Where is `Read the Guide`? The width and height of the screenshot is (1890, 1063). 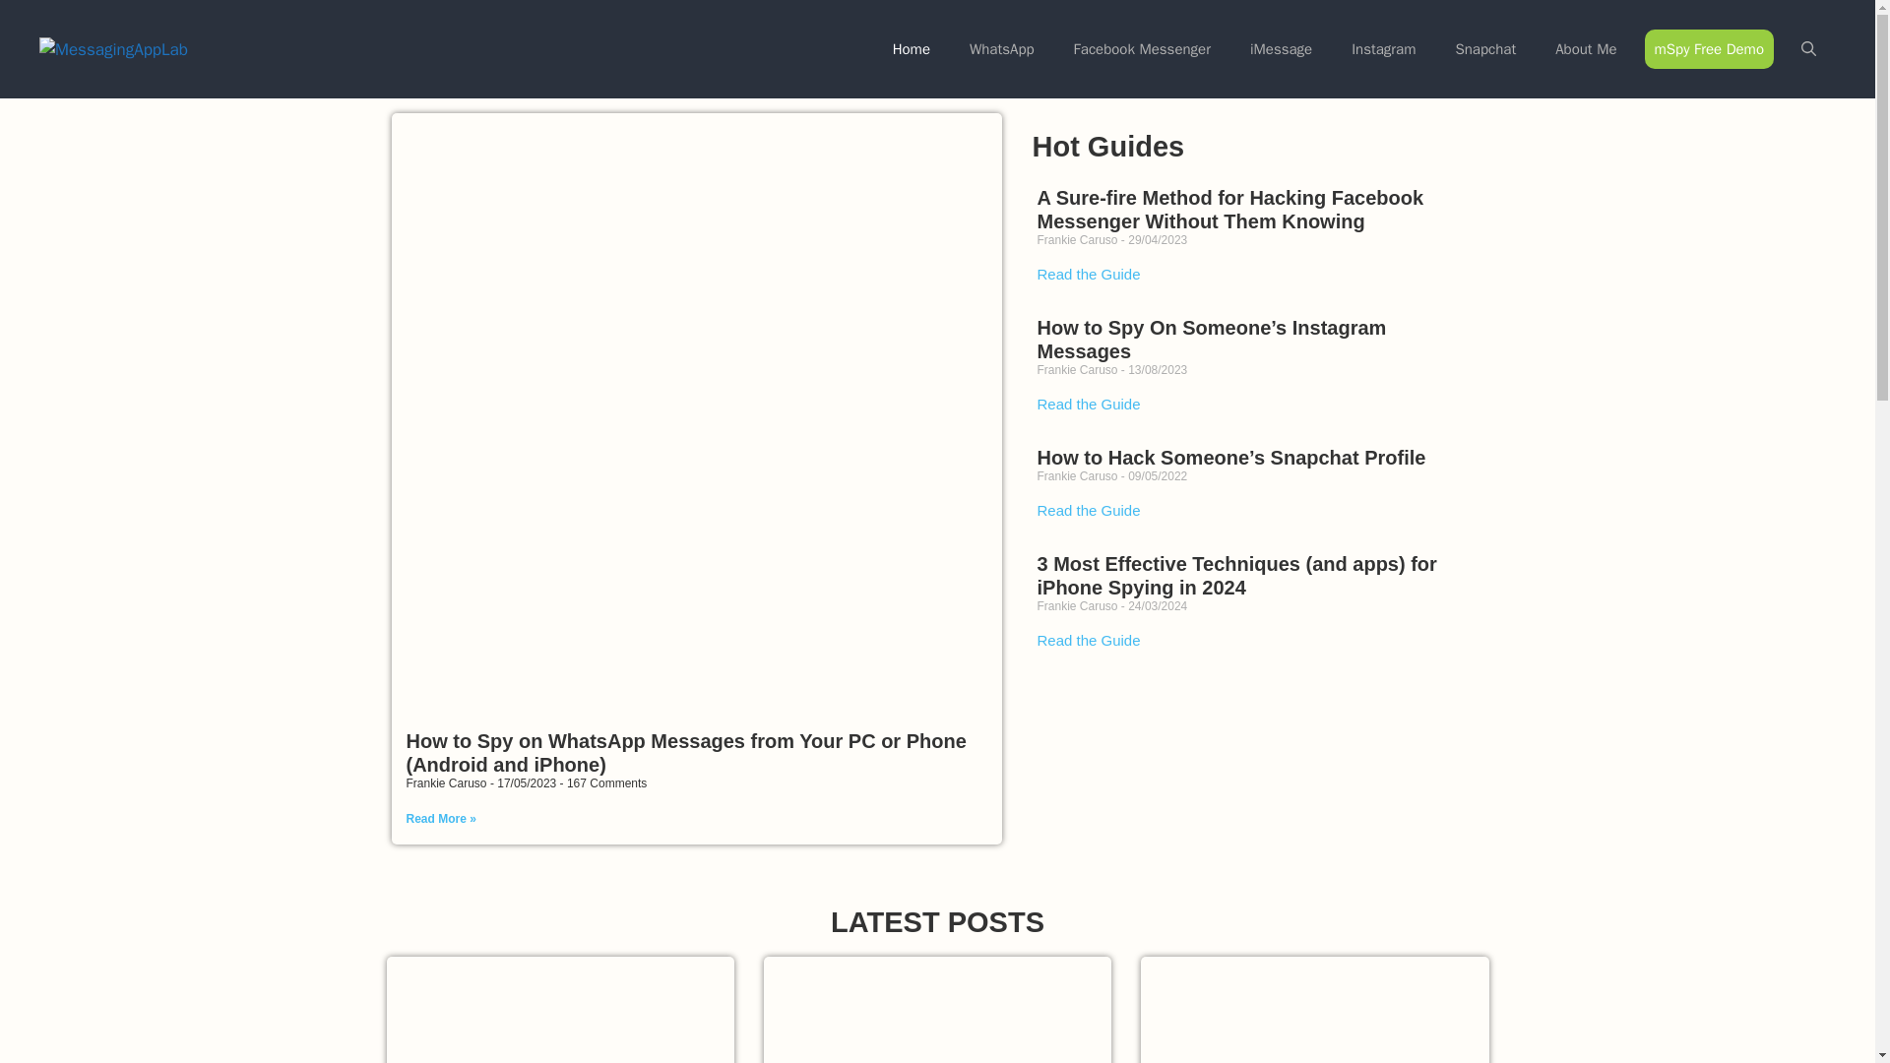 Read the Guide is located at coordinates (1087, 404).